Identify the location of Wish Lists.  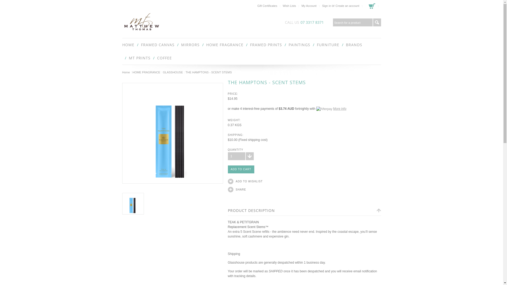
(289, 6).